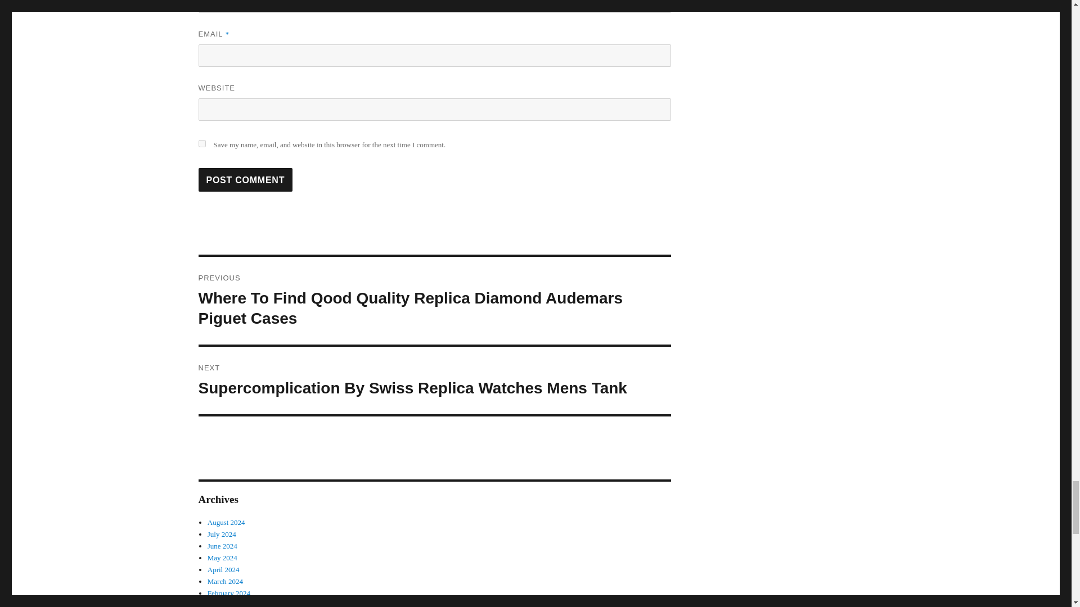 This screenshot has width=1080, height=607. Describe the element at coordinates (201, 144) in the screenshot. I see `yes` at that location.